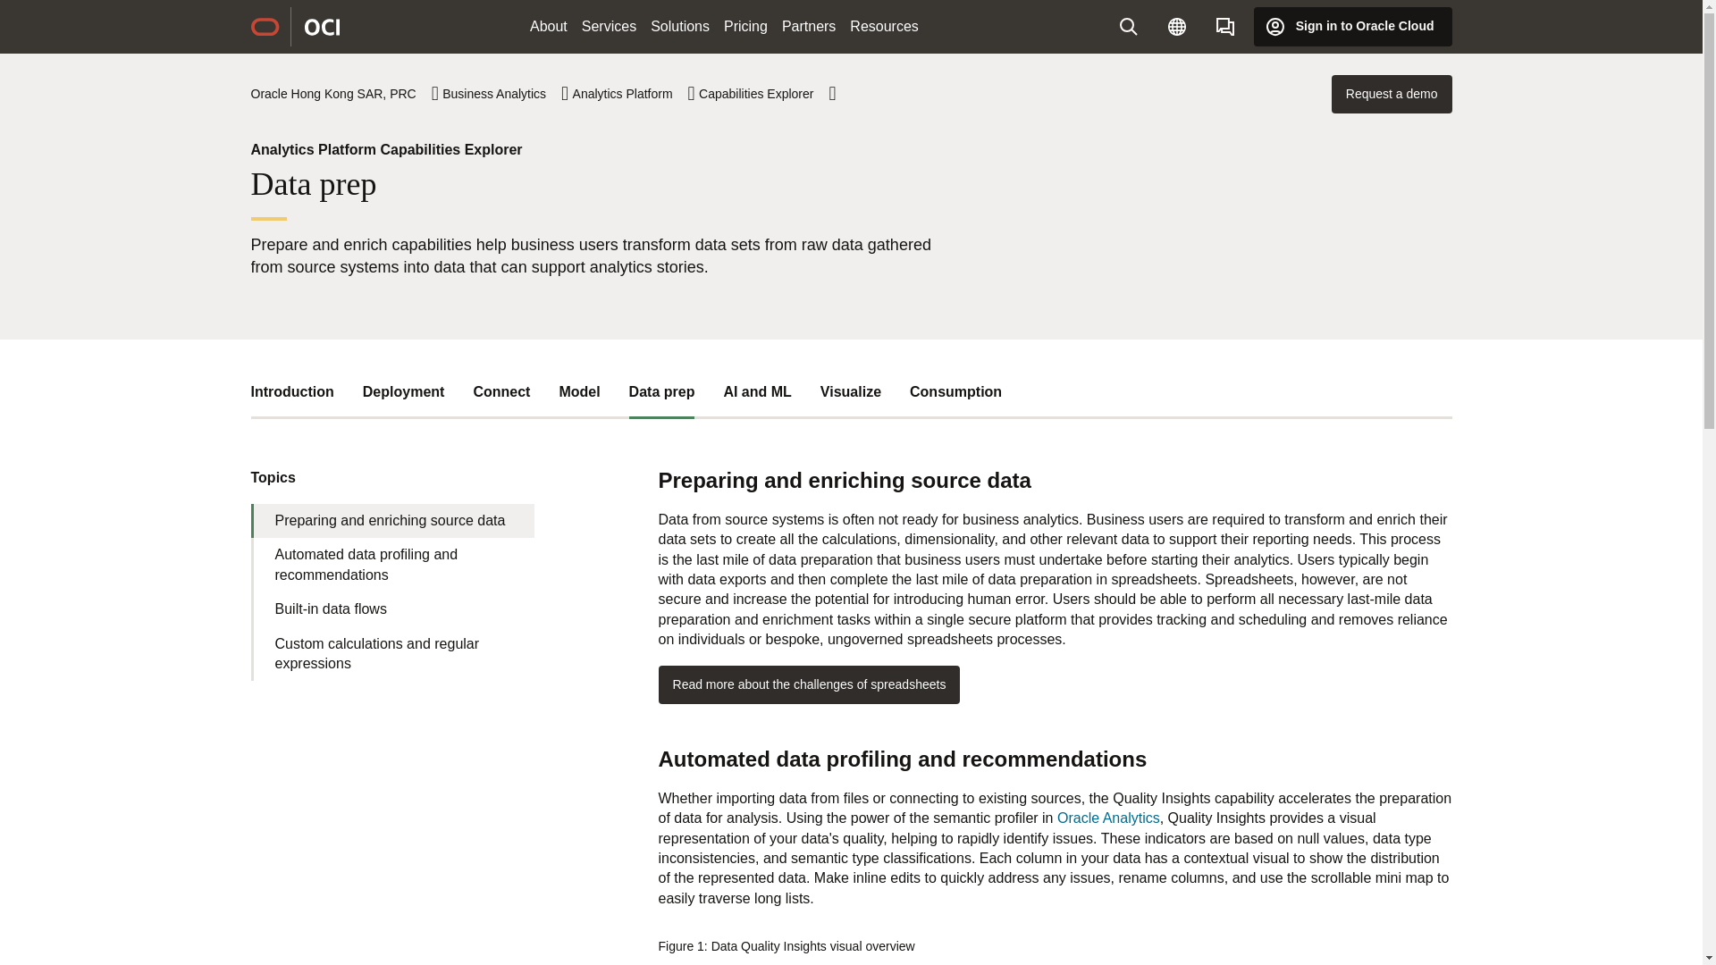 This screenshot has width=1716, height=965. I want to click on Connect, so click(501, 391).